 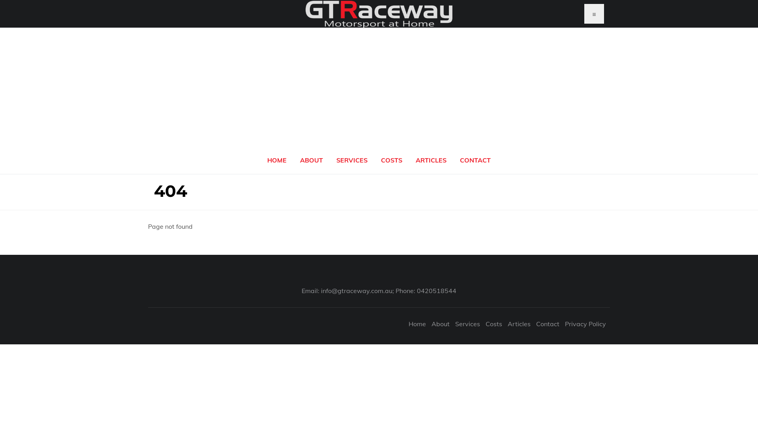 I want to click on Articles, so click(x=519, y=324).